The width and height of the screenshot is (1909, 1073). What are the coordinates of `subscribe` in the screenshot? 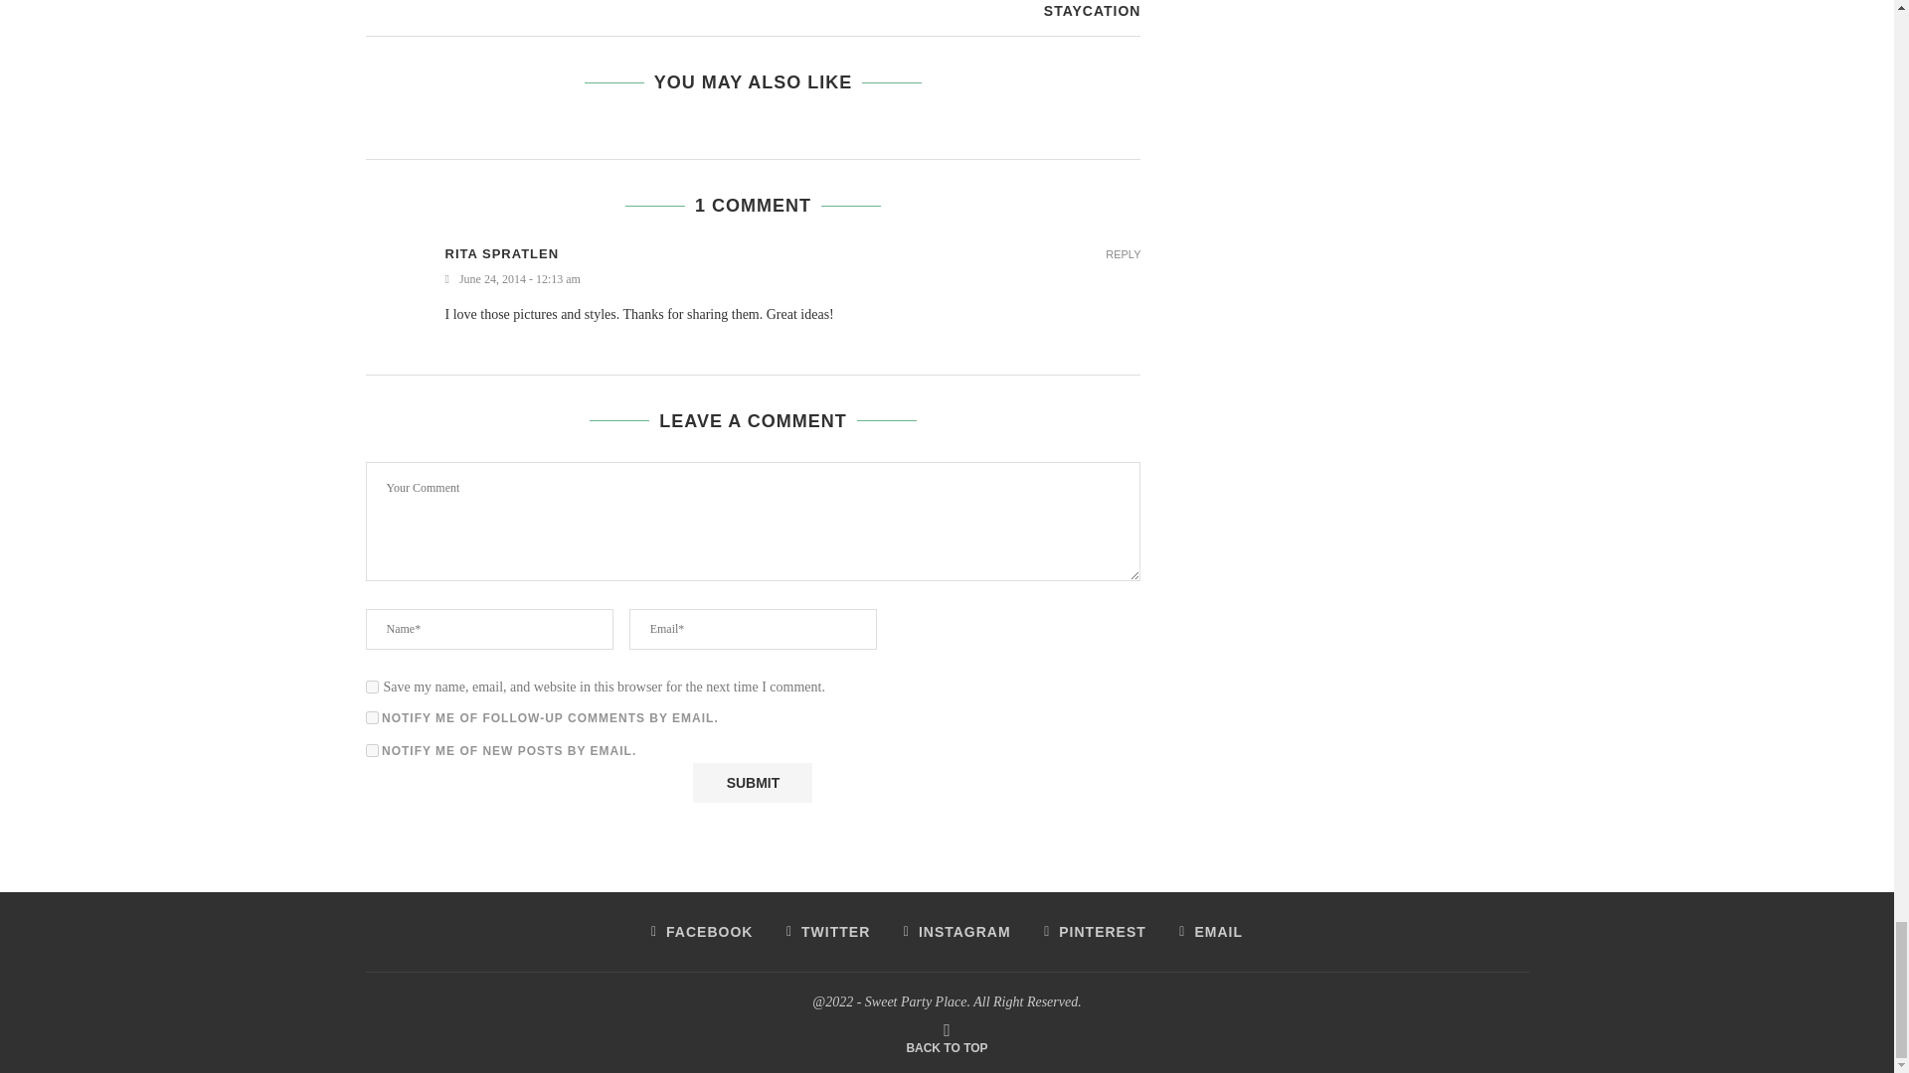 It's located at (372, 717).